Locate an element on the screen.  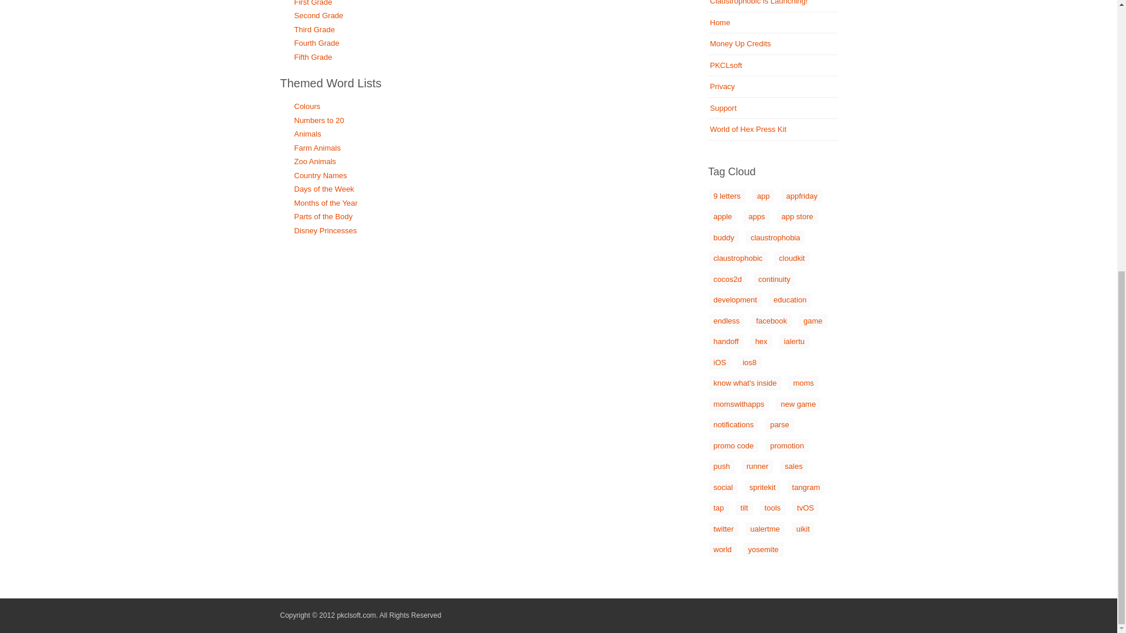
Second Grade is located at coordinates (318, 15).